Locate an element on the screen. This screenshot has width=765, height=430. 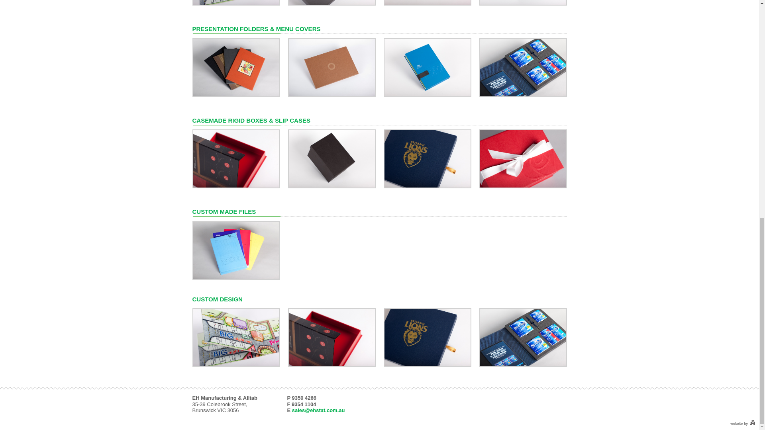
Magnetic Closure Clamshell Box is located at coordinates (523, 158).